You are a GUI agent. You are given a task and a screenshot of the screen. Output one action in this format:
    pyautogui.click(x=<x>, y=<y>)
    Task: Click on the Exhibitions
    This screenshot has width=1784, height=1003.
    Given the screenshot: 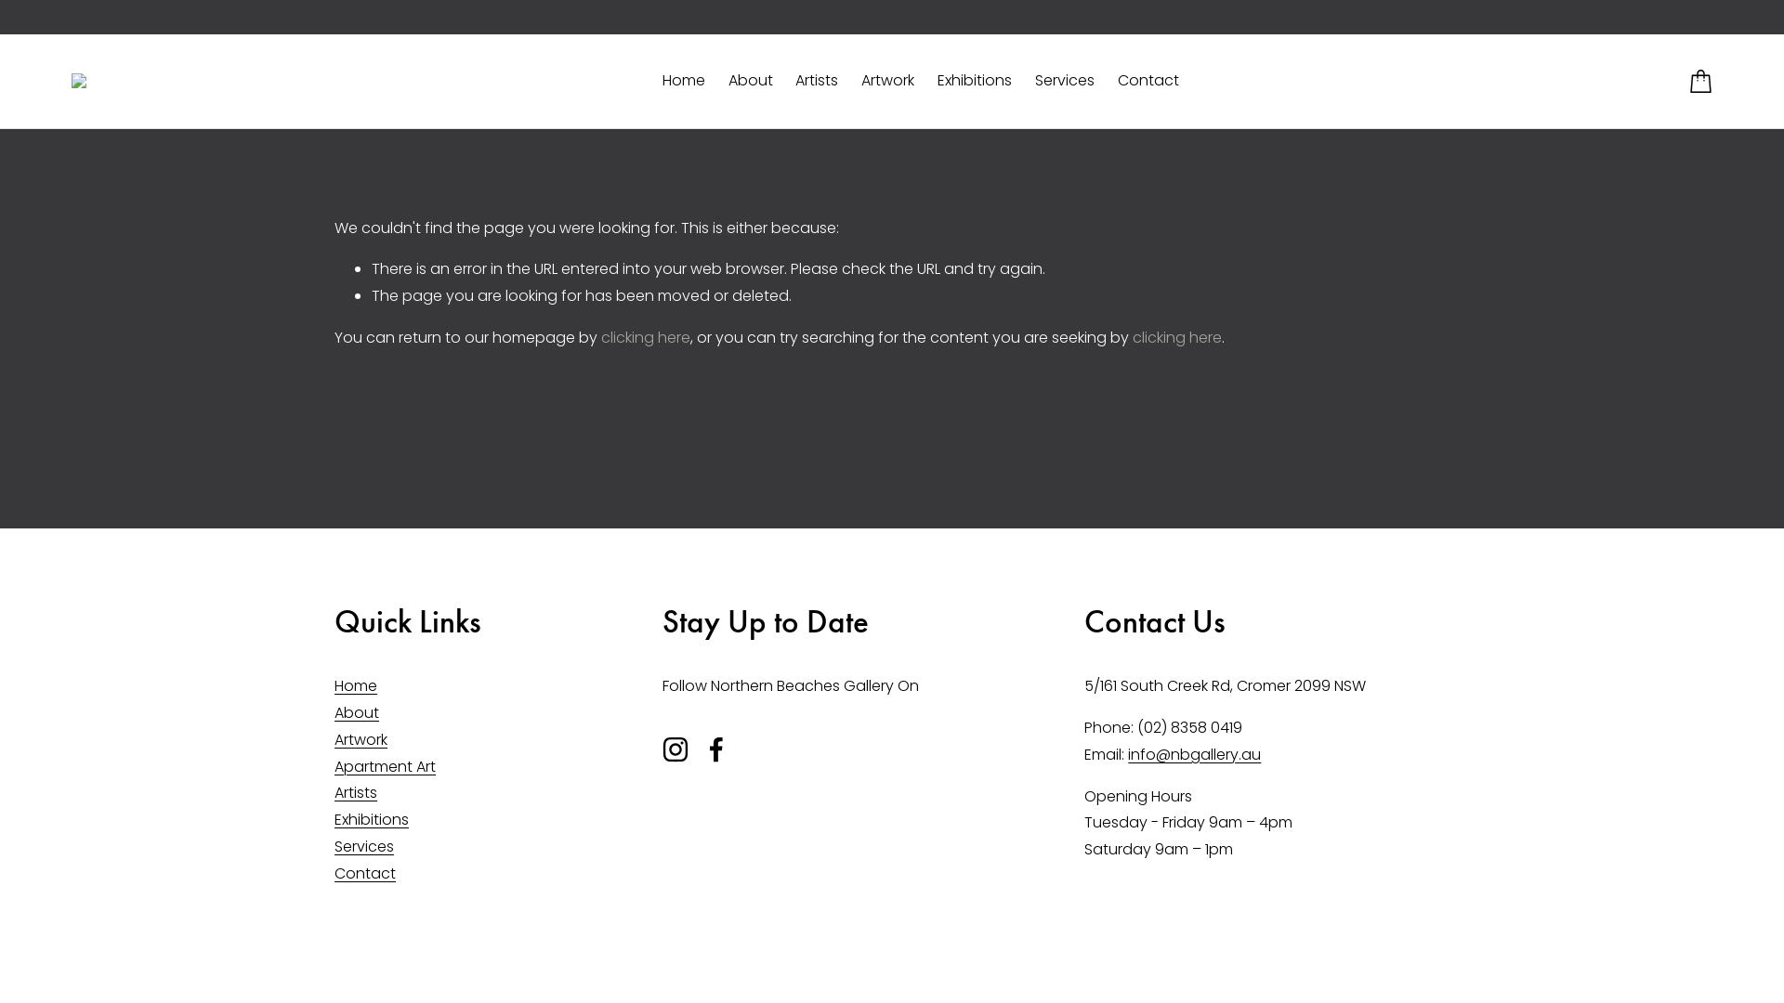 What is the action you would take?
    pyautogui.click(x=975, y=81)
    